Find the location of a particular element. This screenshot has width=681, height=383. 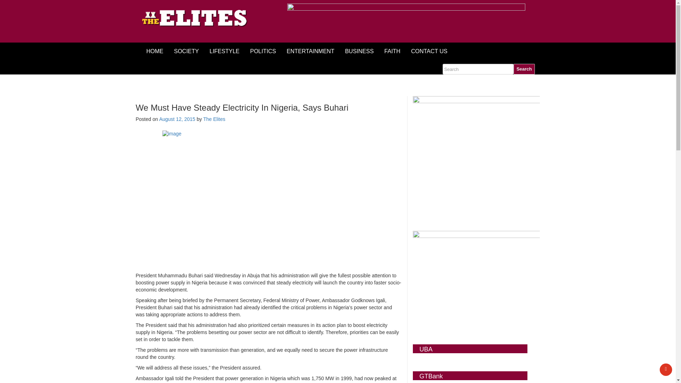

ENTERTAINMENT is located at coordinates (310, 51).